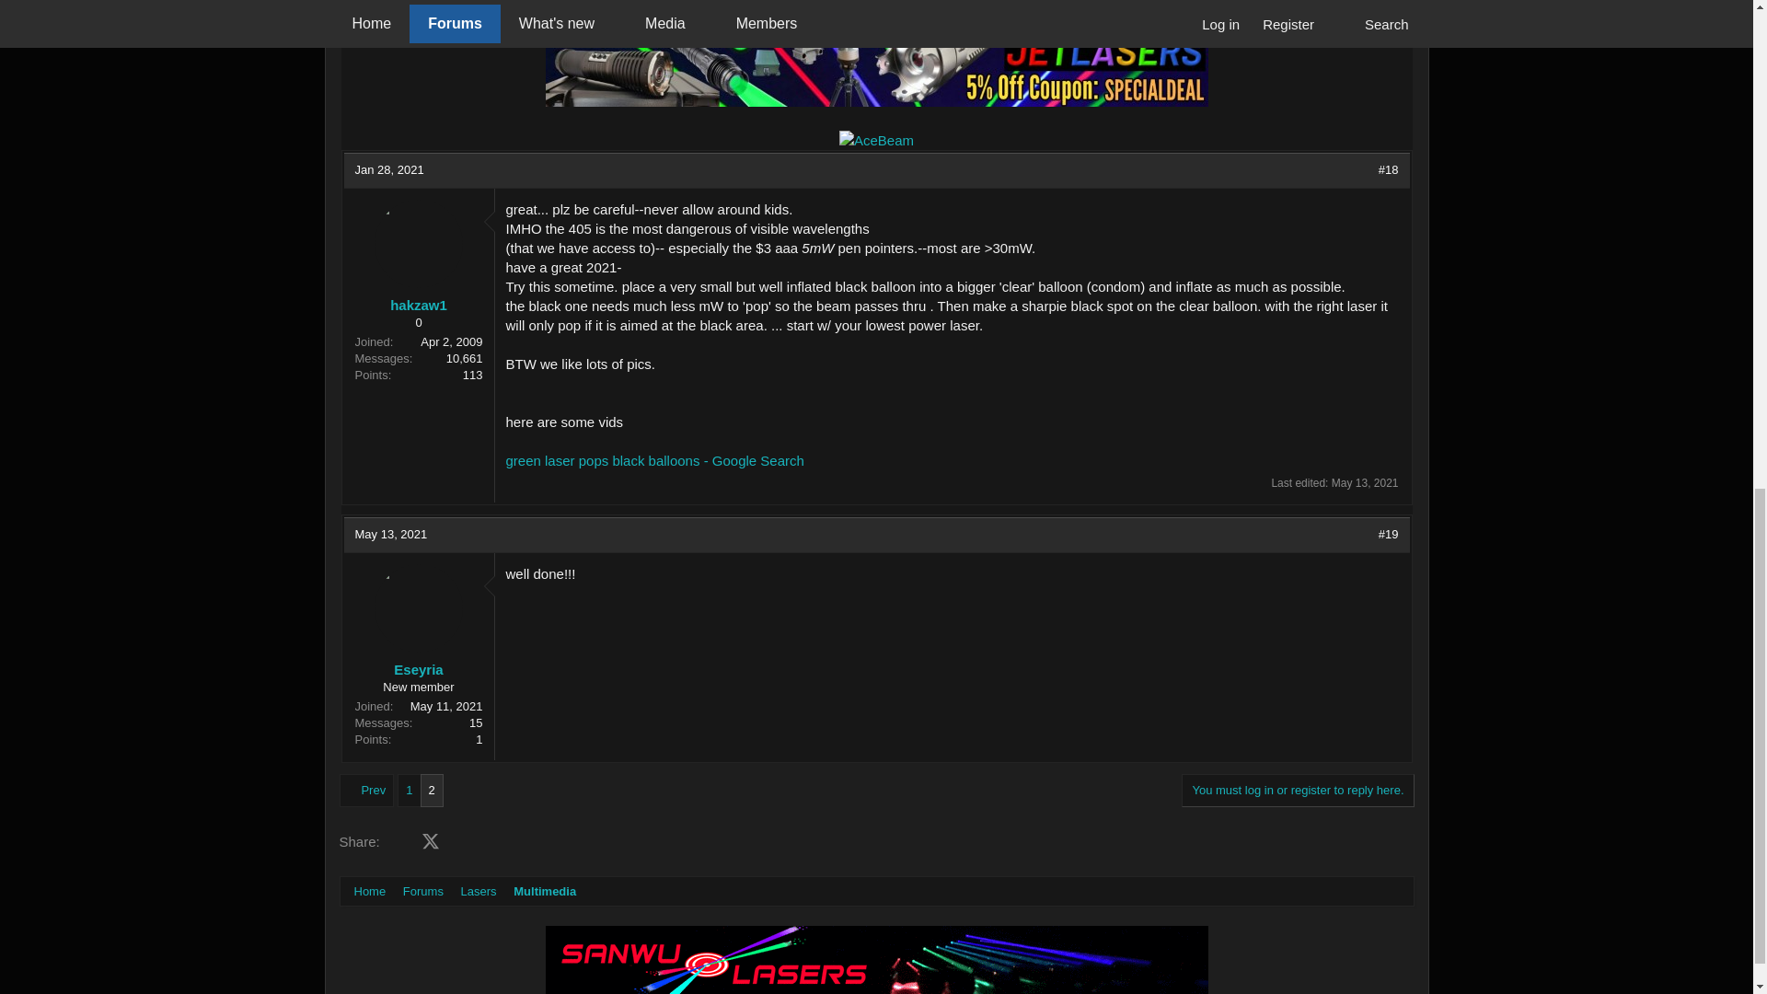 The width and height of the screenshot is (1767, 994). Describe the element at coordinates (875, 959) in the screenshot. I see `Sanwu Lasers` at that location.